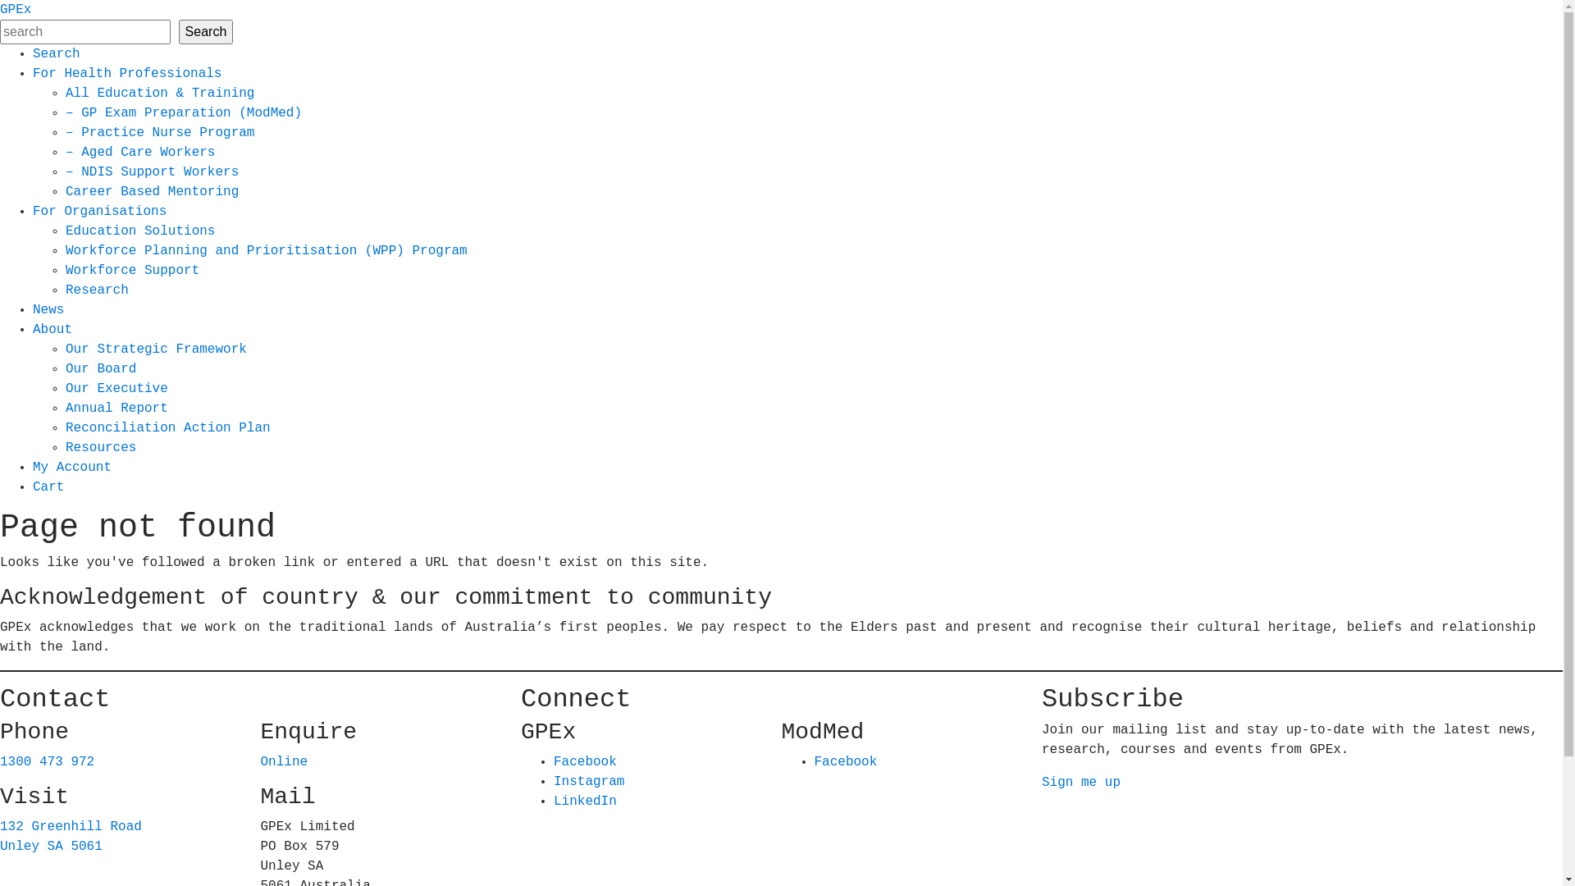 The image size is (1575, 886). Describe the element at coordinates (48, 762) in the screenshot. I see `1300 473 972` at that location.